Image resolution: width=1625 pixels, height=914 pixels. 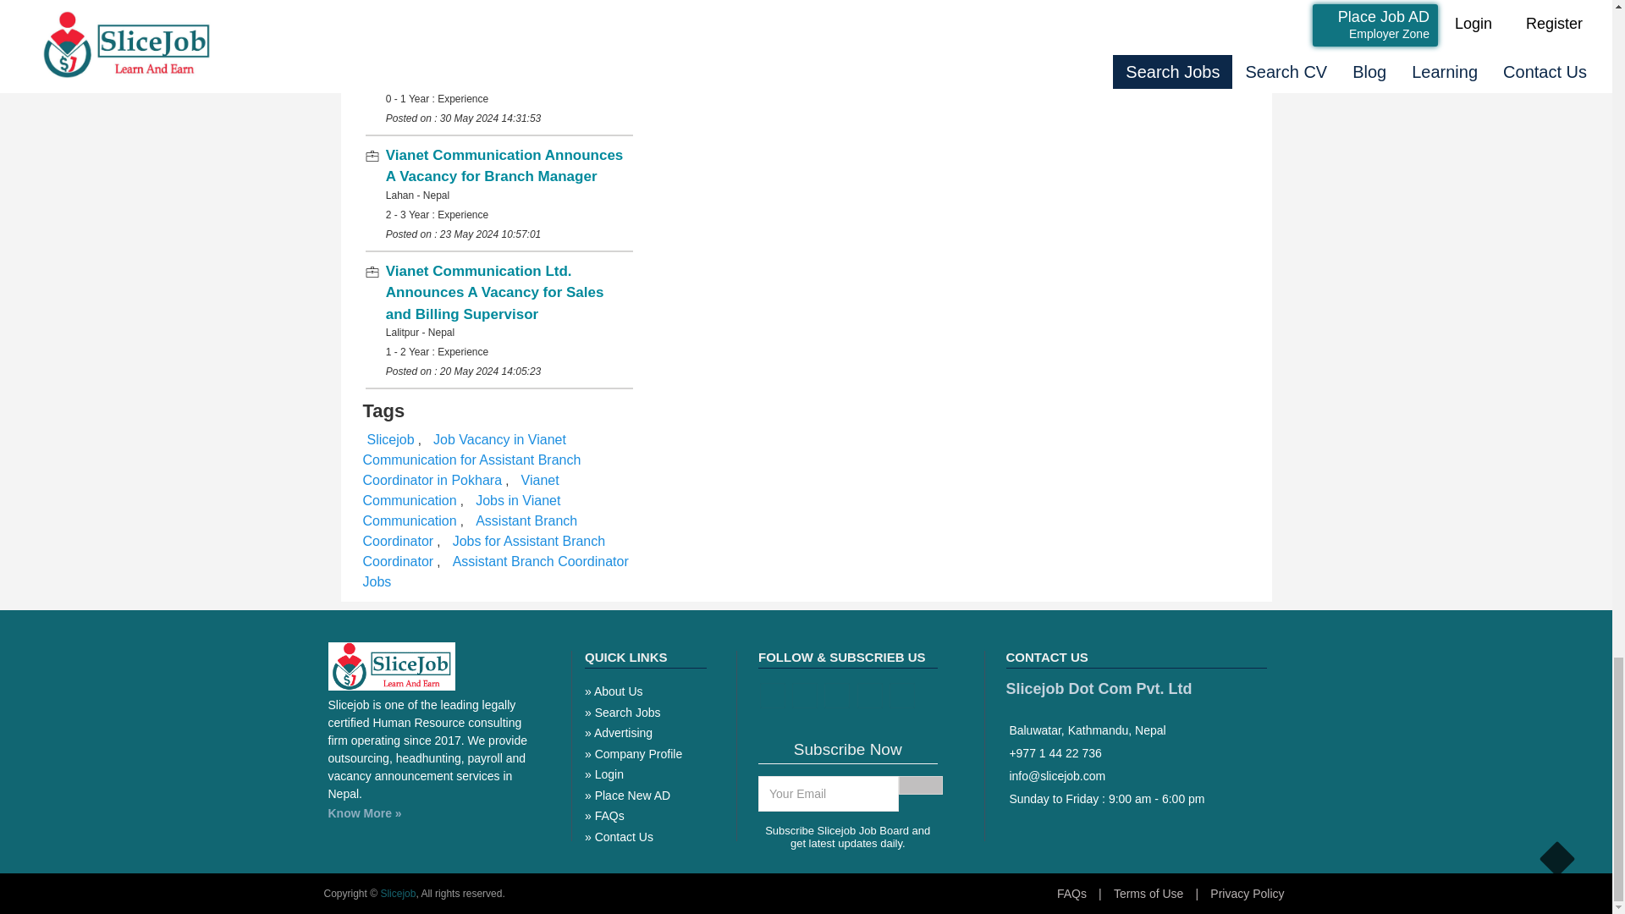 I want to click on Facebook, so click(x=772, y=696).